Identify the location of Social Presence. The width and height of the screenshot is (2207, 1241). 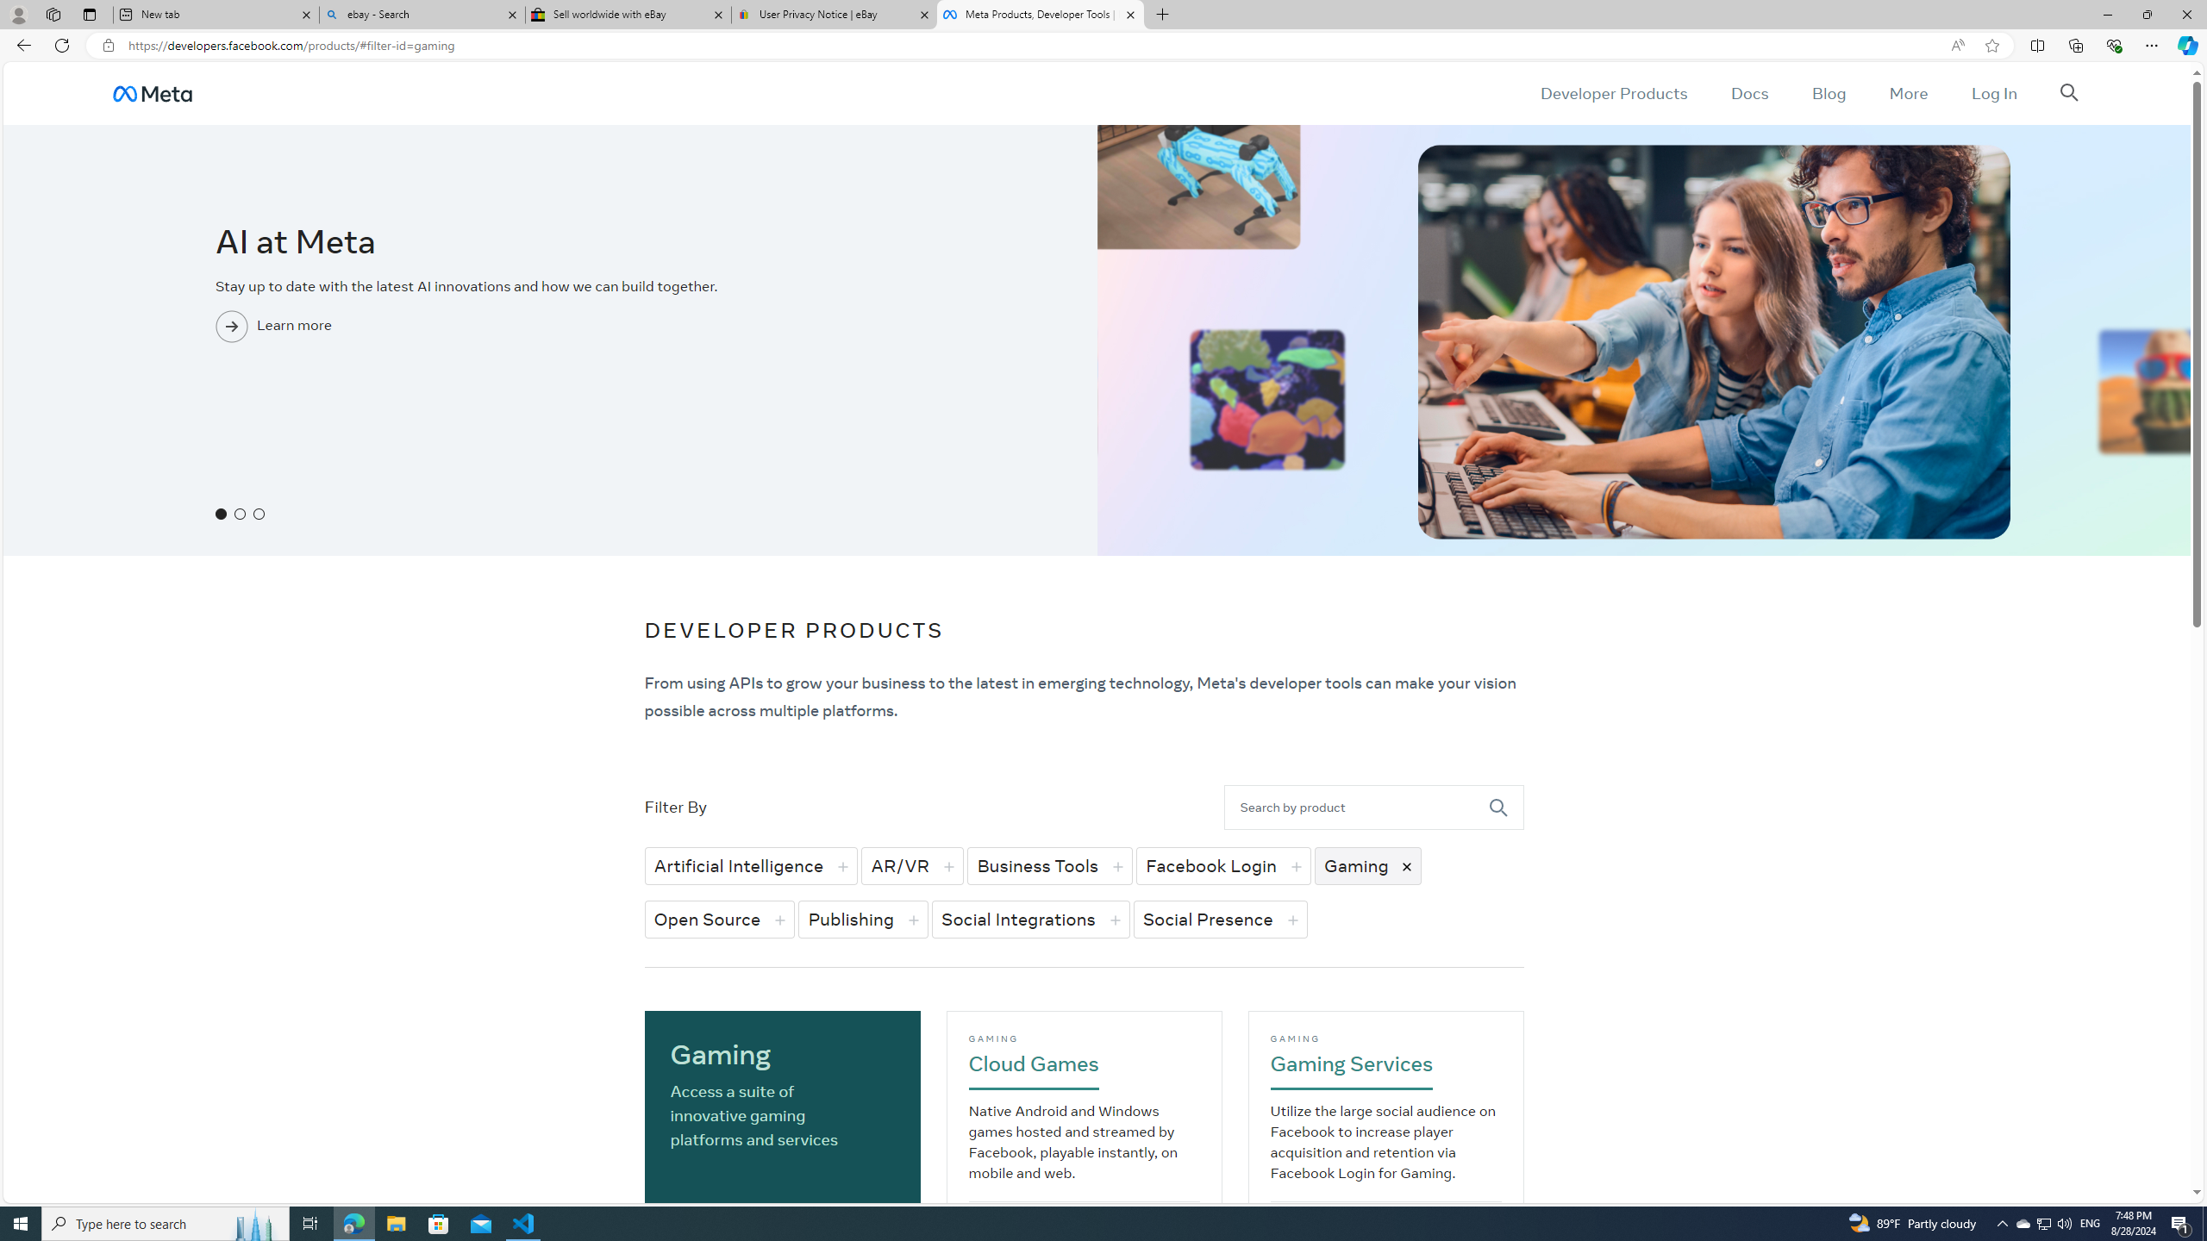
(1221, 919).